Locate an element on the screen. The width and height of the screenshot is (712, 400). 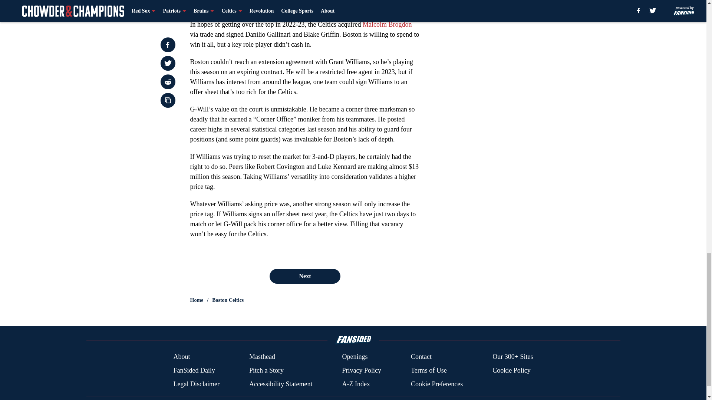
Home is located at coordinates (197, 300).